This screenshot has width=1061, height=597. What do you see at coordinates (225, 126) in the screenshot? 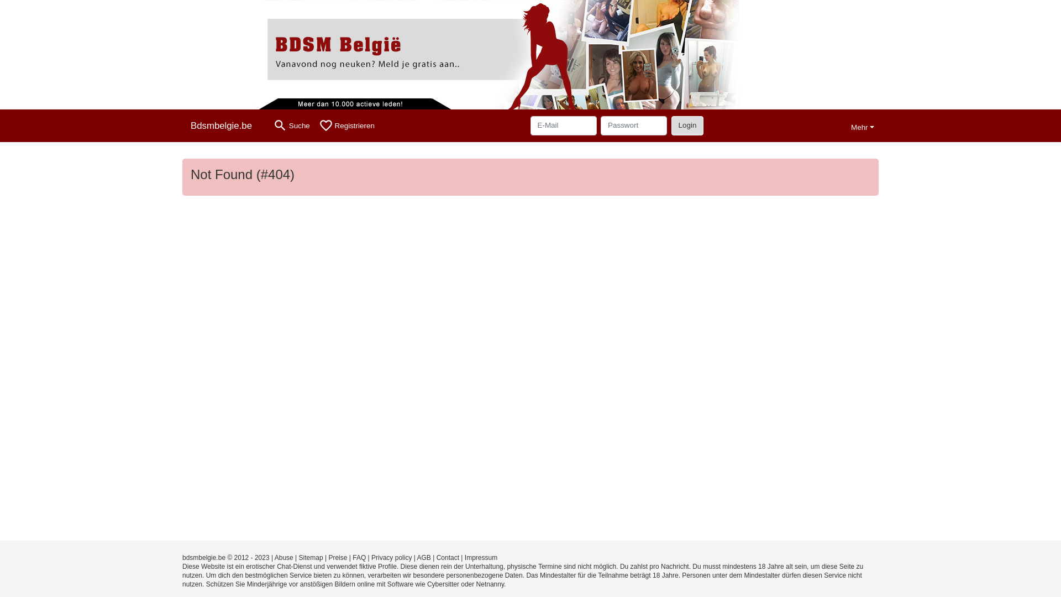
I see `Bdsmbelgie.be` at bounding box center [225, 126].